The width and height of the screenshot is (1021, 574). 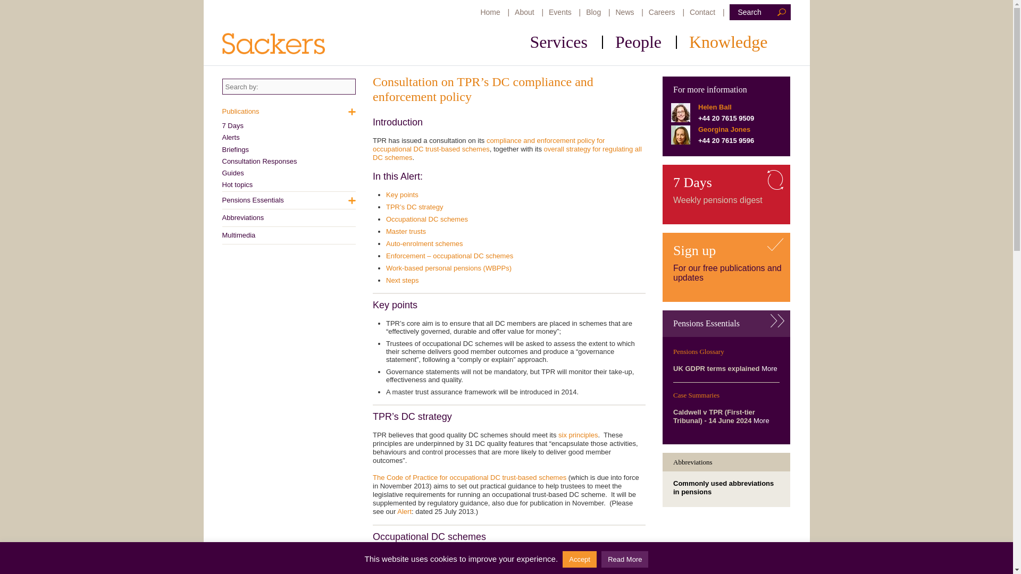 I want to click on 7 Days, so click(x=289, y=125).